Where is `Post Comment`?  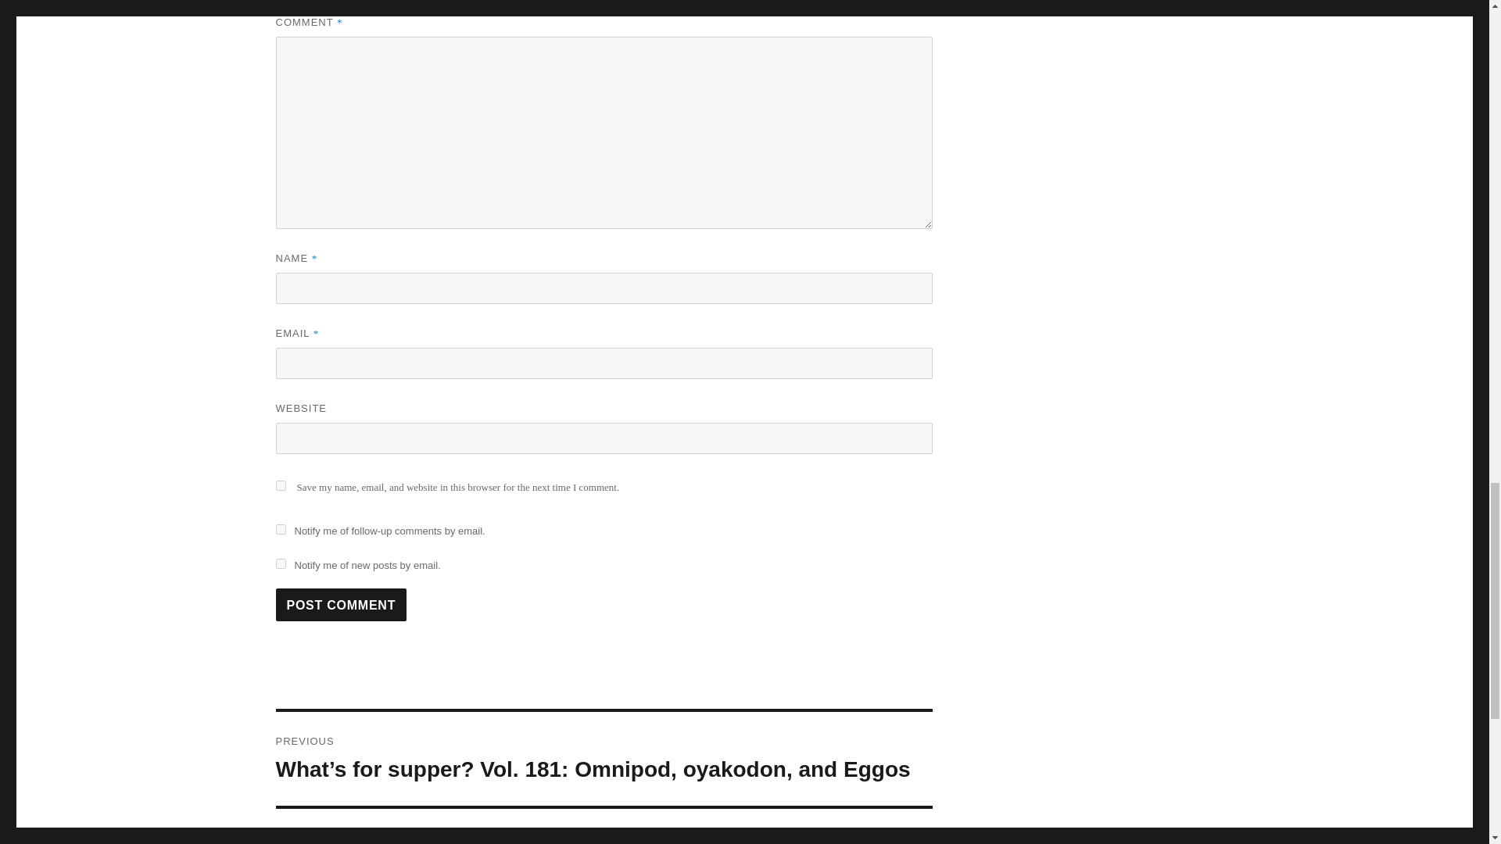 Post Comment is located at coordinates (1036, 102).